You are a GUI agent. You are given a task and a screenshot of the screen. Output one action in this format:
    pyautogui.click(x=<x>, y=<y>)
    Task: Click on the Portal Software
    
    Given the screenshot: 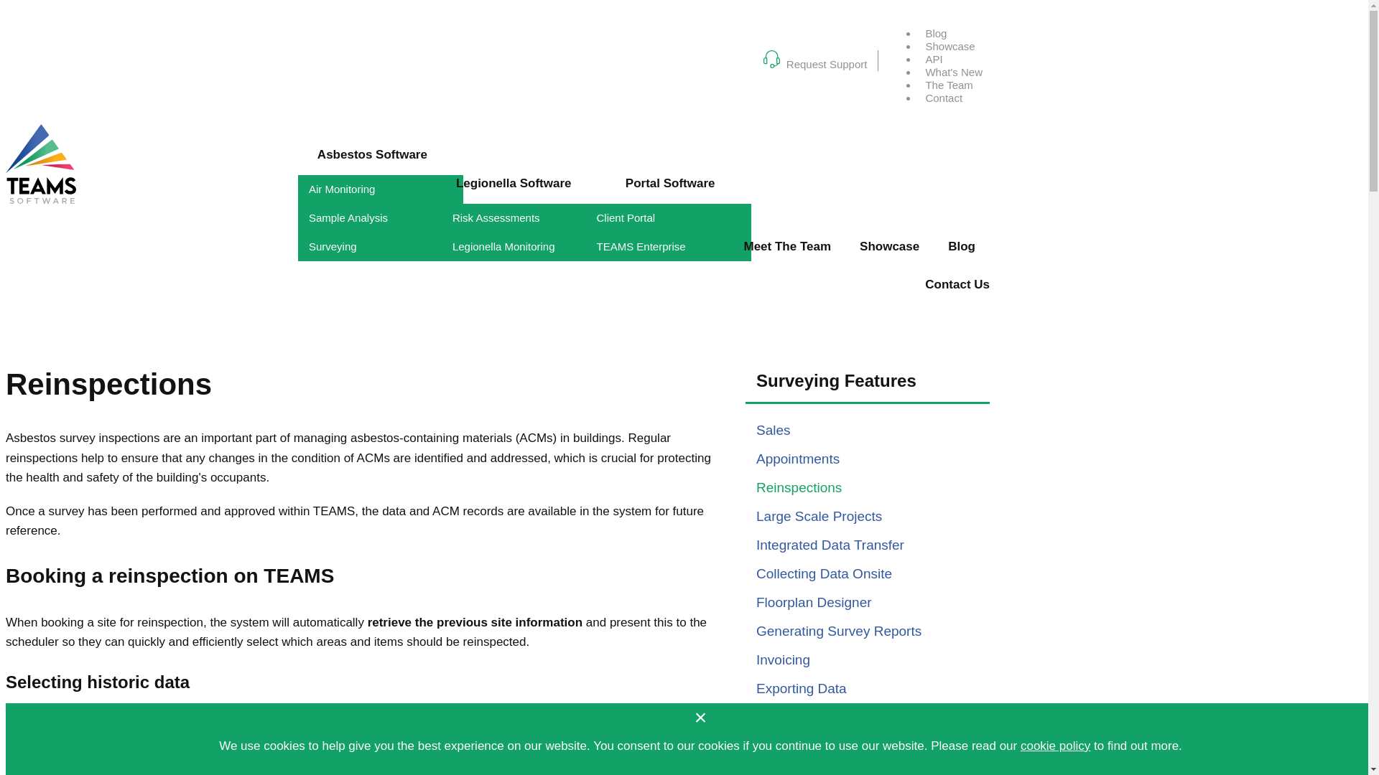 What is the action you would take?
    pyautogui.click(x=671, y=185)
    